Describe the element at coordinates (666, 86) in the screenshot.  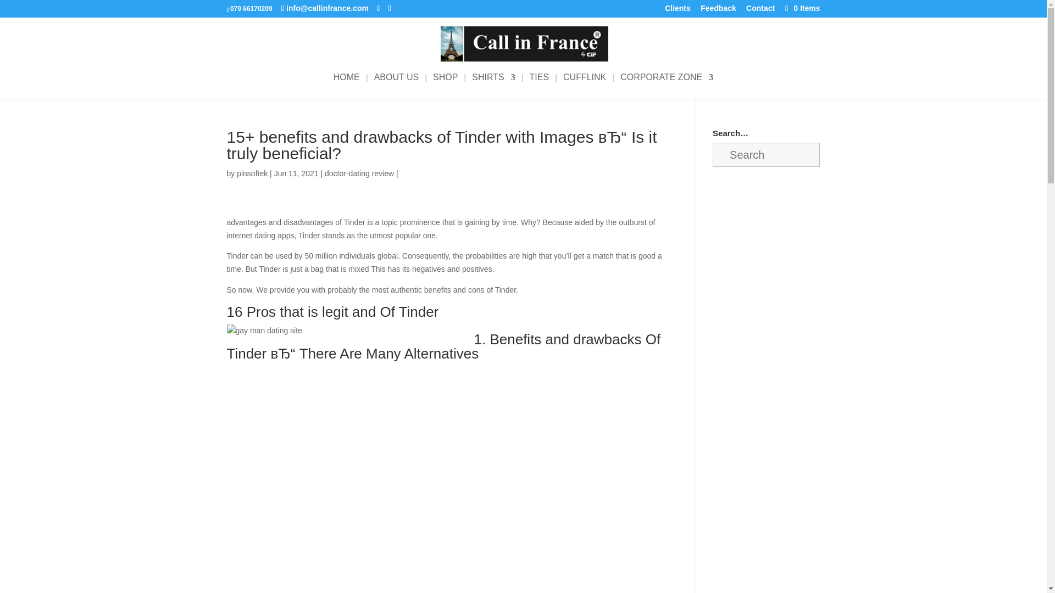
I see `CORPORATE ZONE` at that location.